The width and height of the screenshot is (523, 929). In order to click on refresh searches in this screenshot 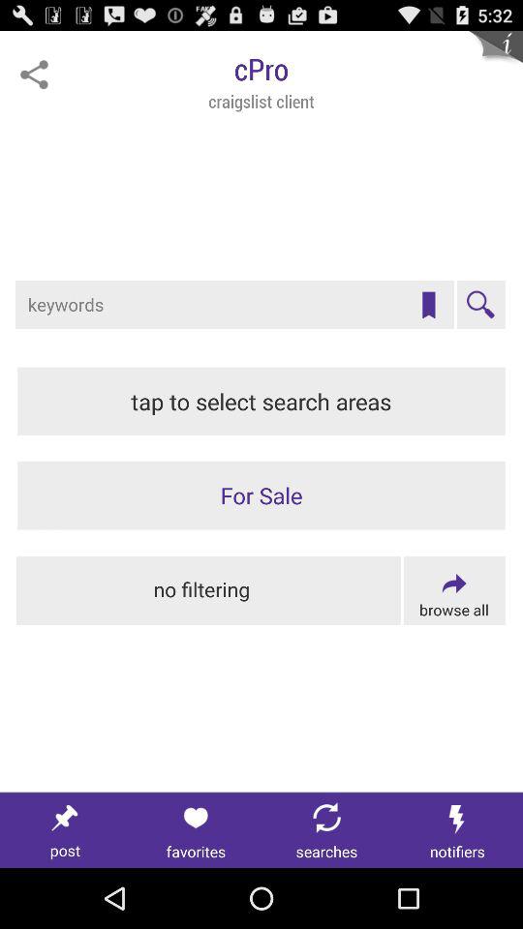, I will do `click(327, 830)`.